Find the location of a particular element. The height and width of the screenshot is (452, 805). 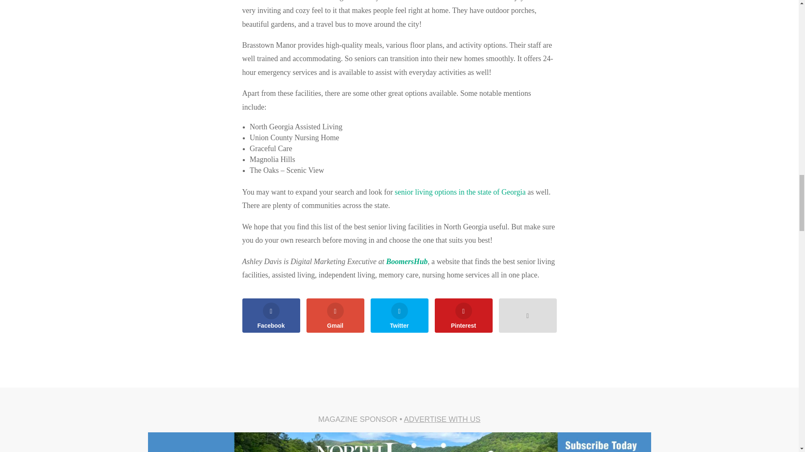

Twitter is located at coordinates (399, 315).